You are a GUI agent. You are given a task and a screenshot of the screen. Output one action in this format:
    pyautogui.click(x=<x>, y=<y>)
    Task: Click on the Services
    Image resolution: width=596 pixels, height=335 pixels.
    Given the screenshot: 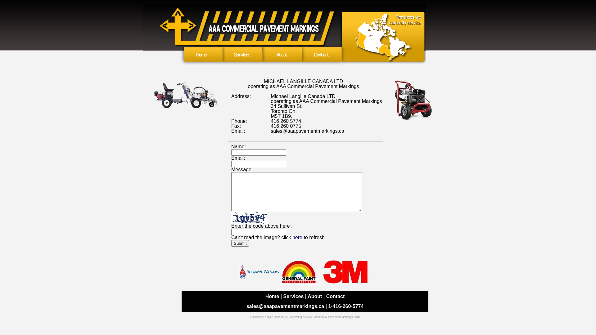 What is the action you would take?
    pyautogui.click(x=294, y=297)
    